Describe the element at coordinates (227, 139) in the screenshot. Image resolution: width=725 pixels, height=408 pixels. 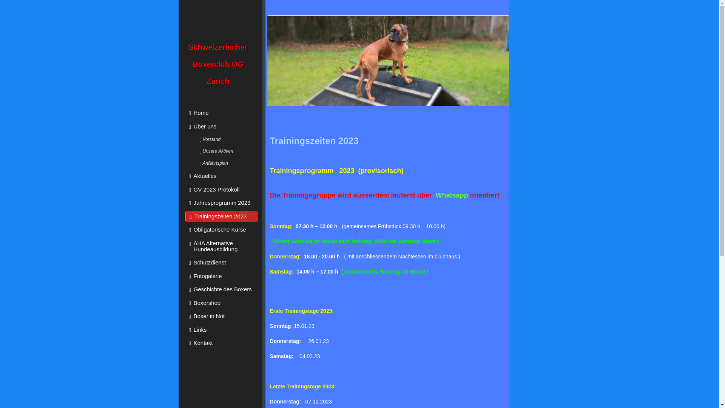
I see `Vorstand` at that location.